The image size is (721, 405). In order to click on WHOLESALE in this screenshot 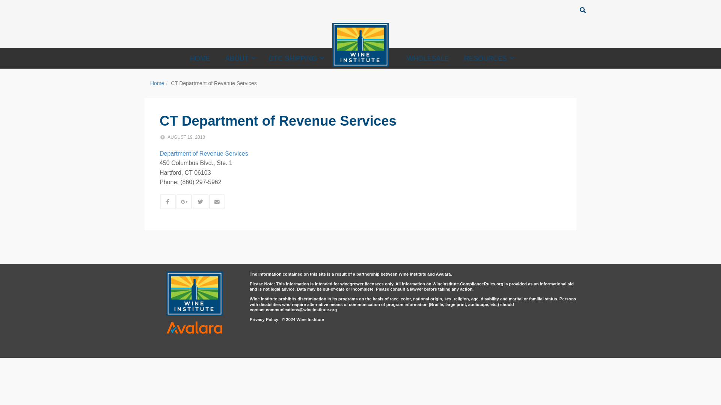, I will do `click(428, 58)`.